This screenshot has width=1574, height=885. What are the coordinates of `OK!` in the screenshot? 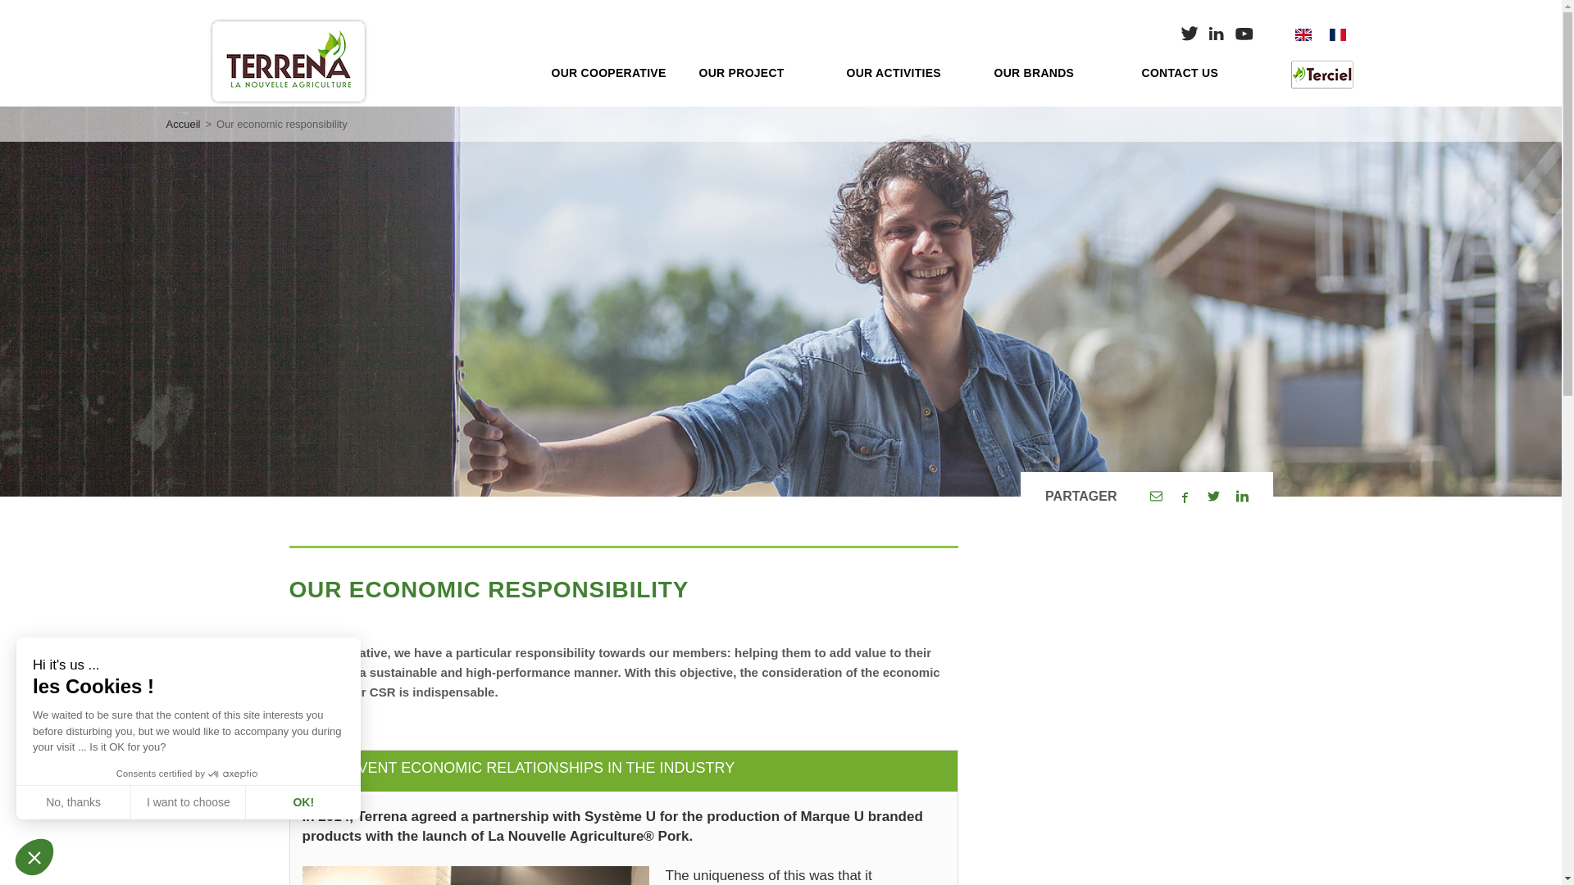 It's located at (303, 801).